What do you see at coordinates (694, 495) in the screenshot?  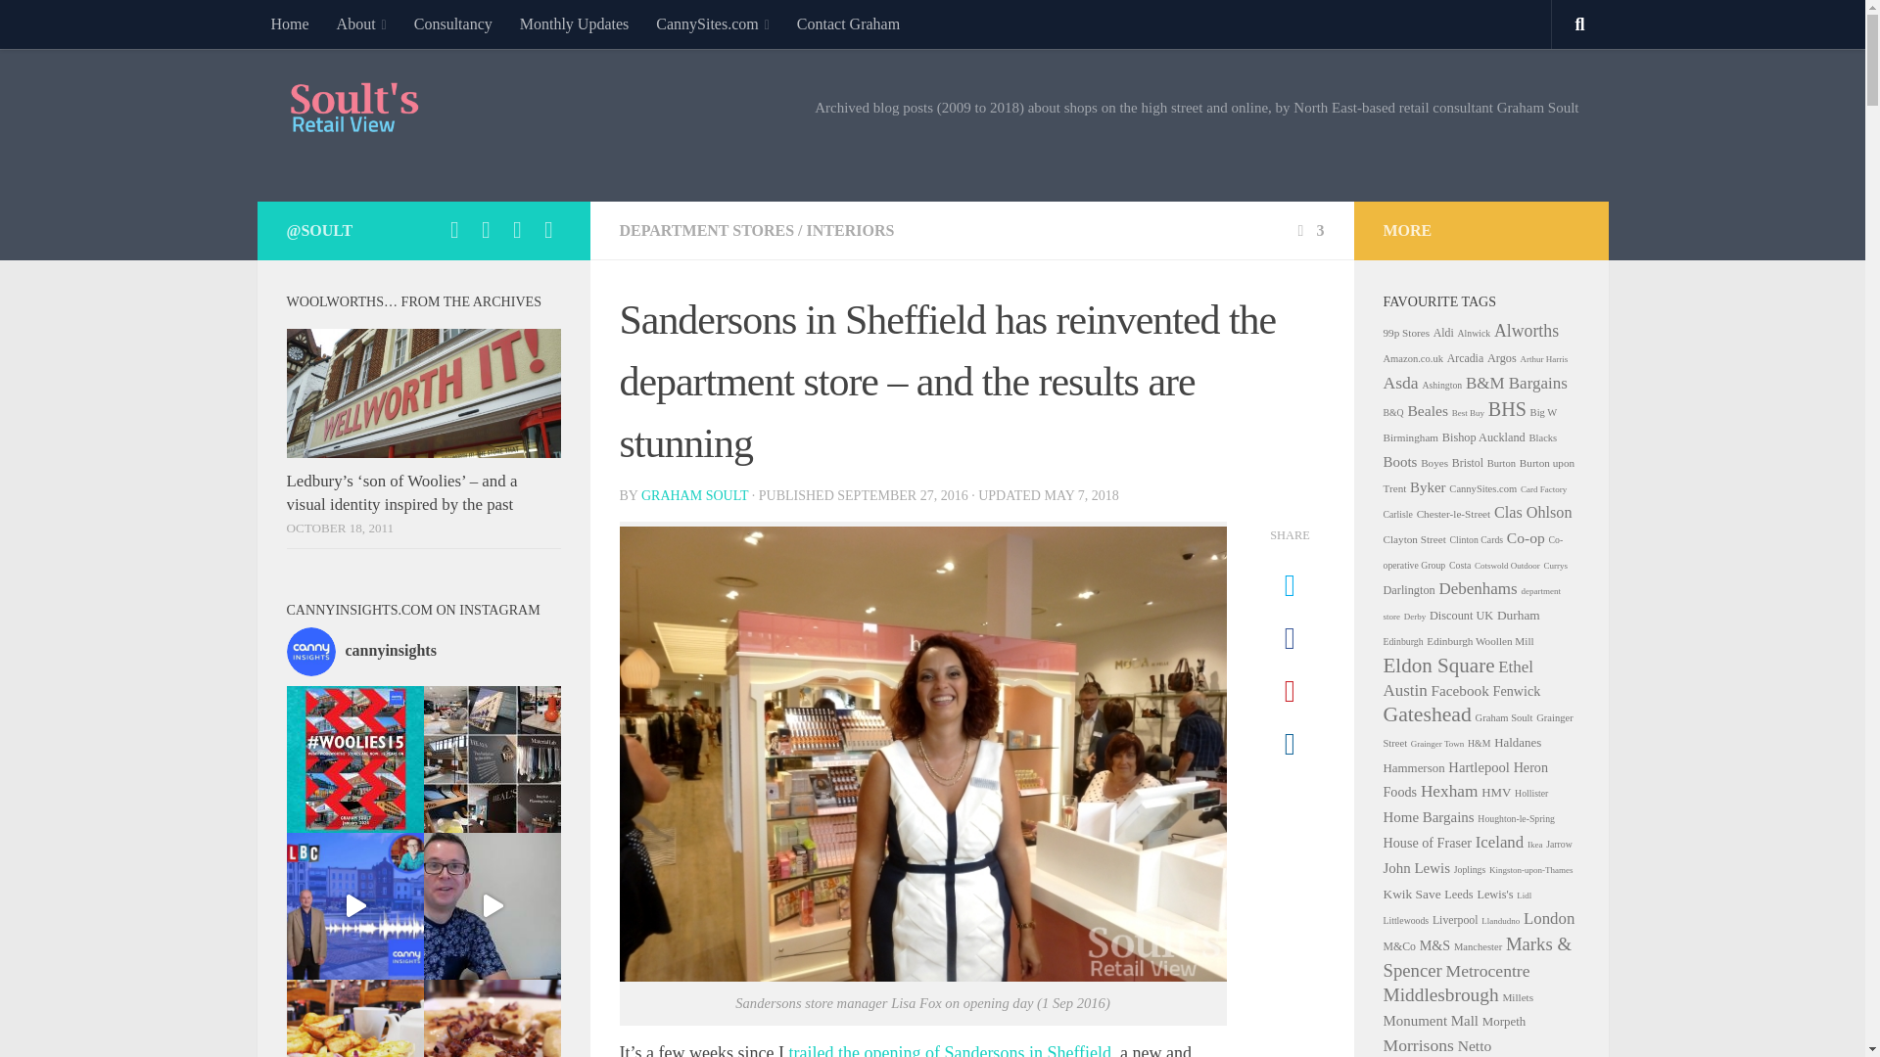 I see `GRAHAM SOULT` at bounding box center [694, 495].